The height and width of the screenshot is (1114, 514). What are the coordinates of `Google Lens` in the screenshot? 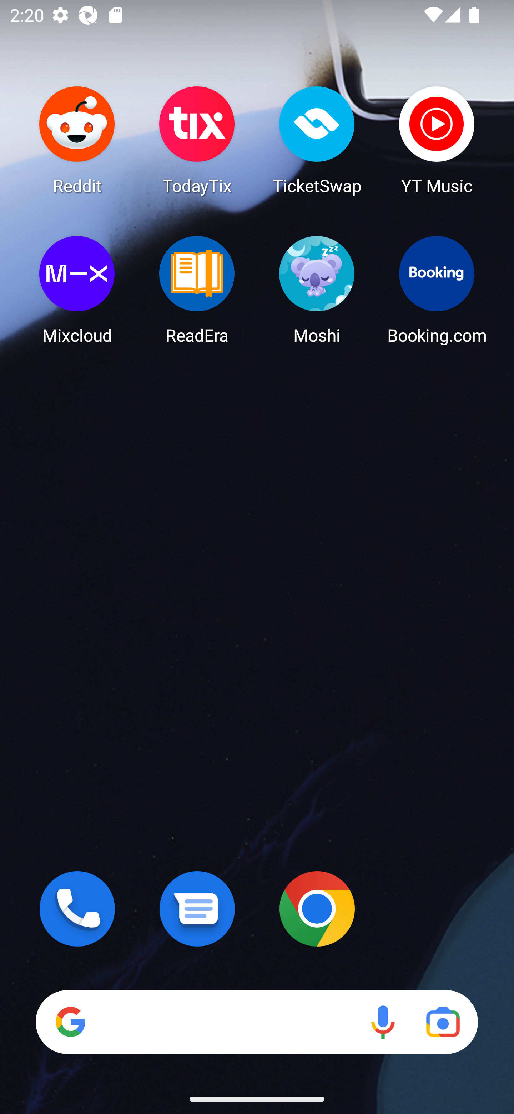 It's located at (443, 1022).